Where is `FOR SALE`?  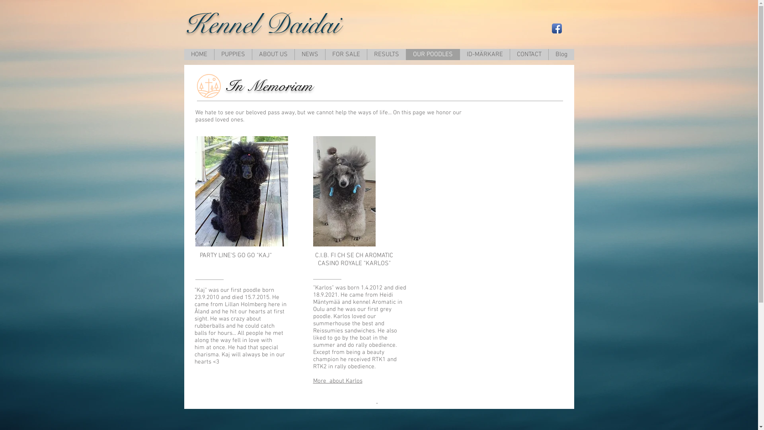
FOR SALE is located at coordinates (345, 55).